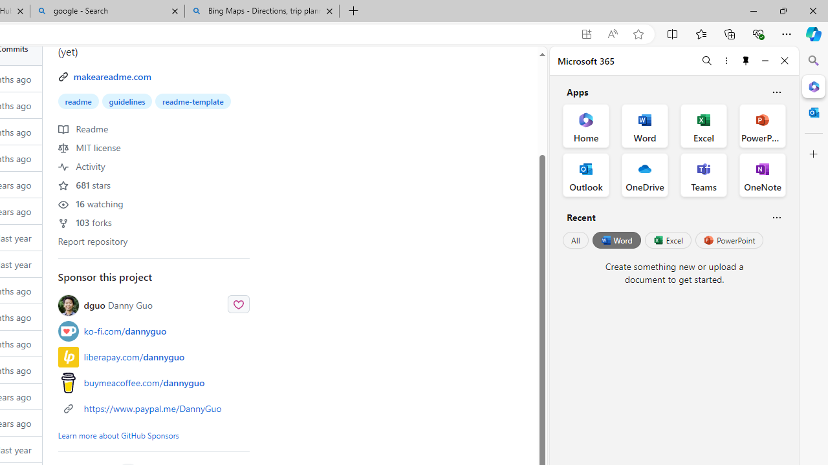 This screenshot has height=465, width=828. I want to click on Split screen, so click(673, 34).